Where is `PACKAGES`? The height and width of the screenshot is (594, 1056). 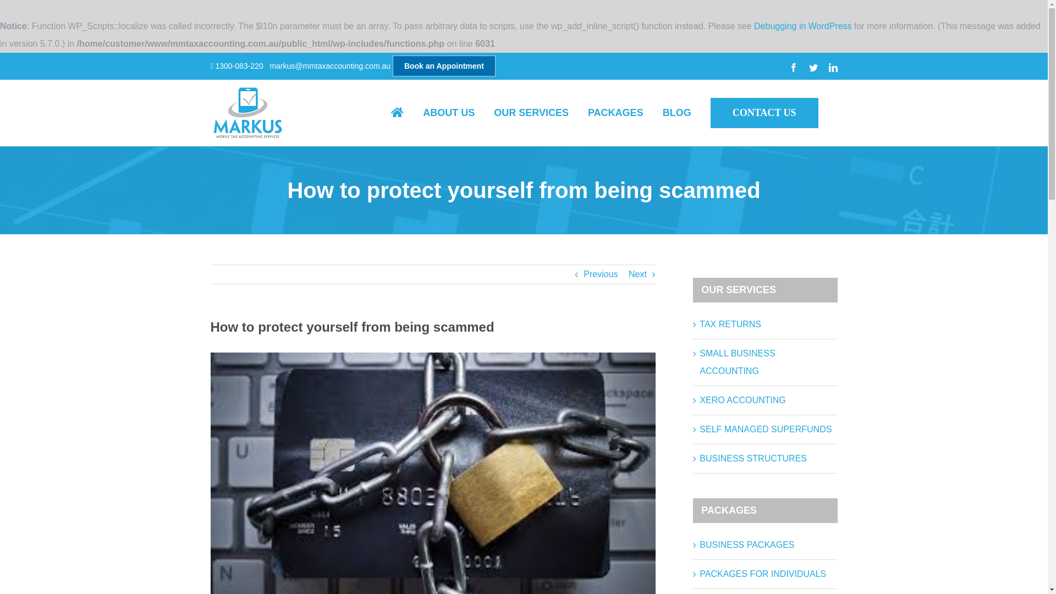
PACKAGES is located at coordinates (616, 113).